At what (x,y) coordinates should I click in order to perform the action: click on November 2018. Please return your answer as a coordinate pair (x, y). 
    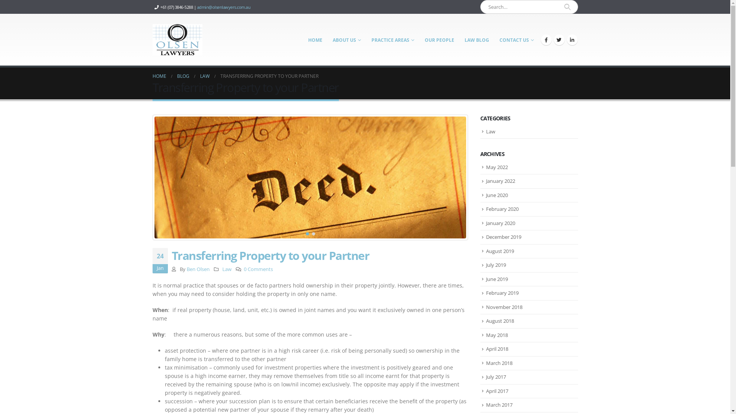
    Looking at the image, I should click on (504, 307).